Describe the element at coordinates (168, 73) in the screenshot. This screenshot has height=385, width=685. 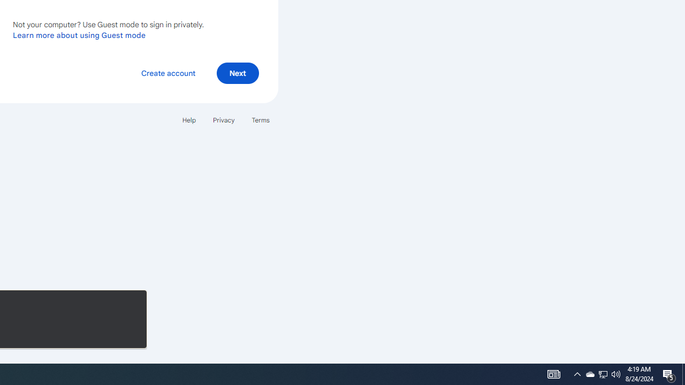
I see `Create account` at that location.